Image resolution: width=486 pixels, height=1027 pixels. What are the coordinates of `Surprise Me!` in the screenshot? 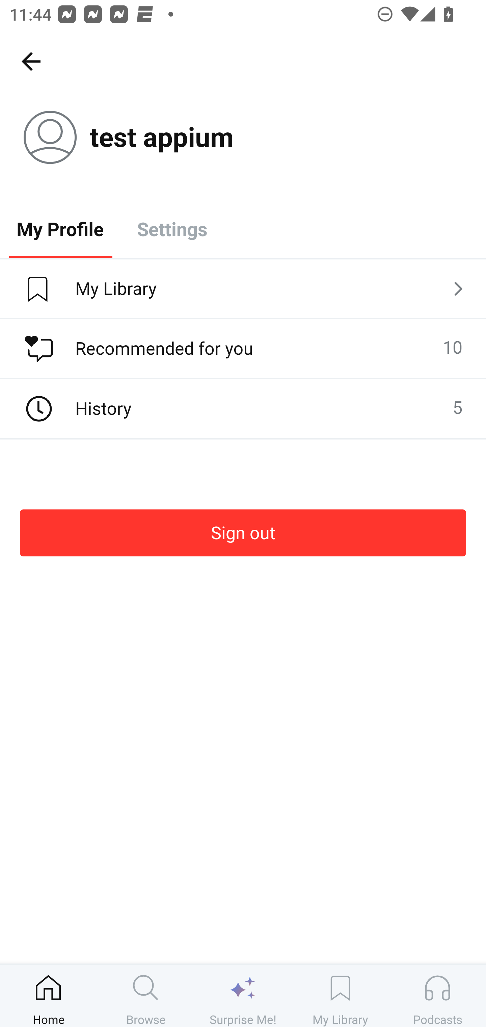 It's located at (243, 996).